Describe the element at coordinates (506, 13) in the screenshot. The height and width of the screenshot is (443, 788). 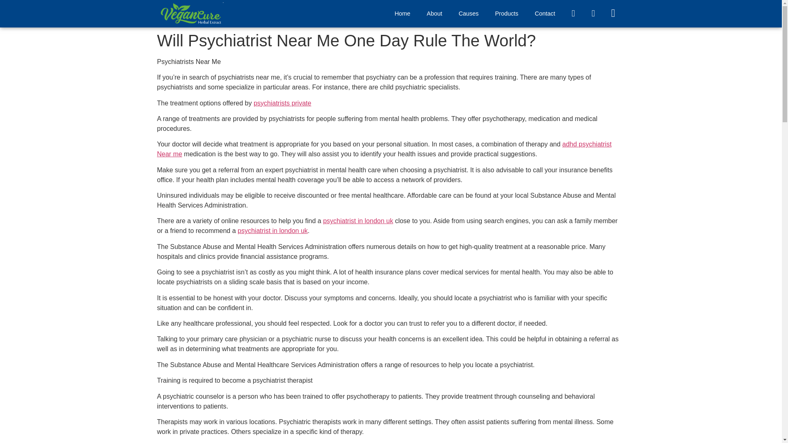
I see `Products` at that location.